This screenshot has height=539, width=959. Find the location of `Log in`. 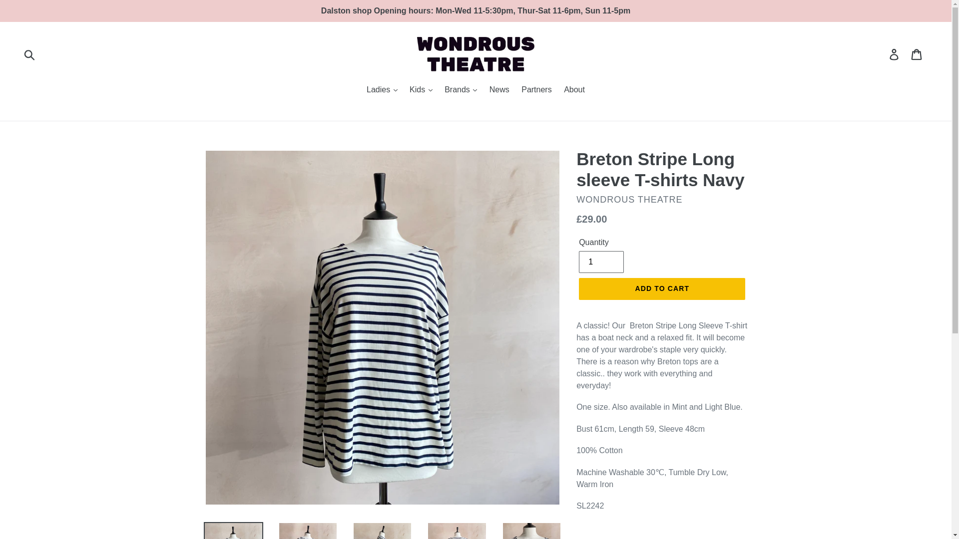

Log in is located at coordinates (895, 54).